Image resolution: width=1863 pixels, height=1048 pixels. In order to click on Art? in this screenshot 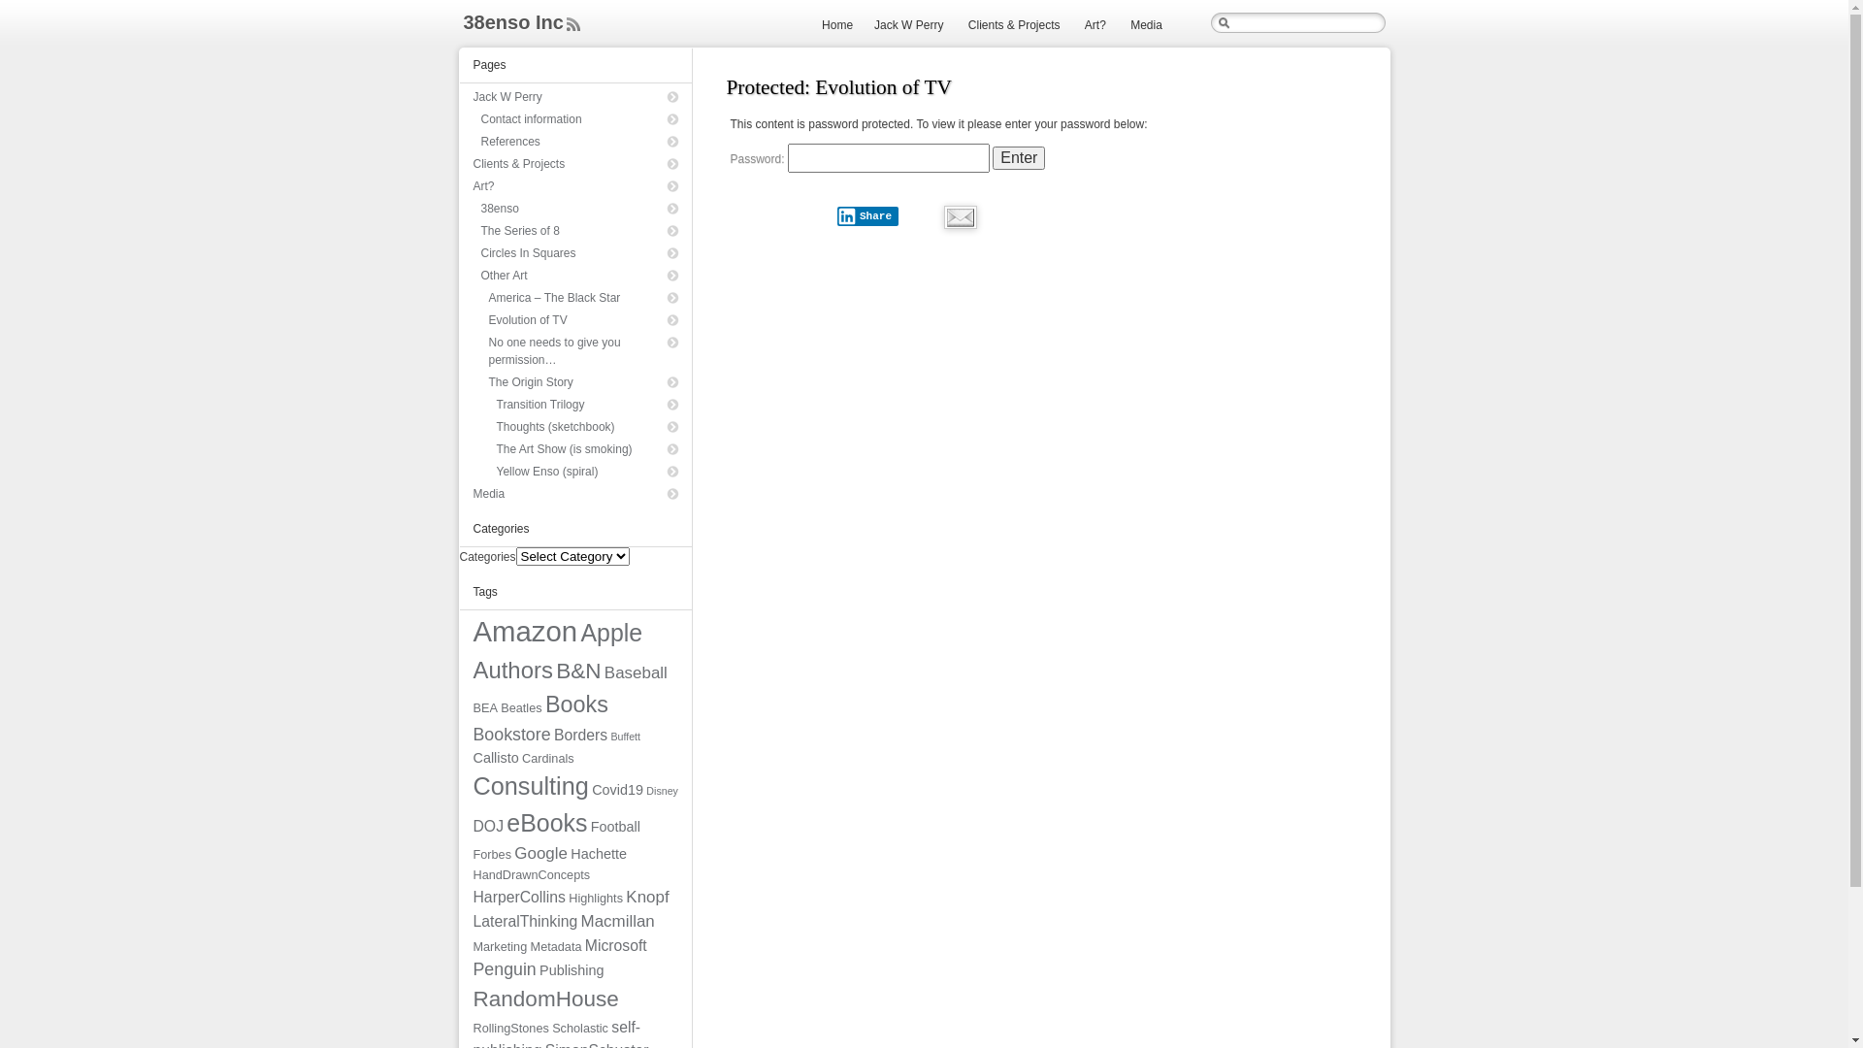, I will do `click(1095, 25)`.